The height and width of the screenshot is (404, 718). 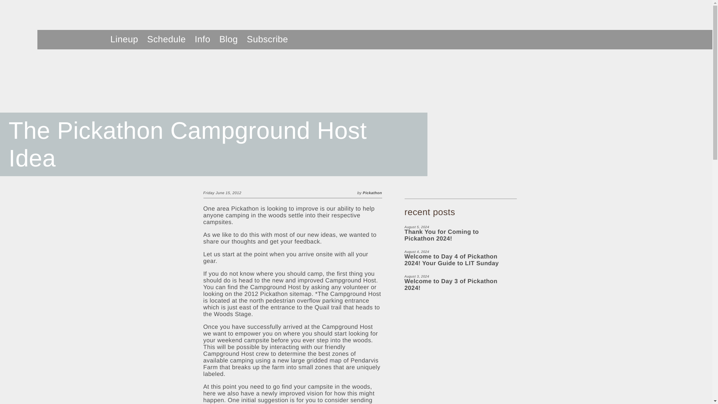 What do you see at coordinates (202, 39) in the screenshot?
I see `Lineup` at bounding box center [202, 39].